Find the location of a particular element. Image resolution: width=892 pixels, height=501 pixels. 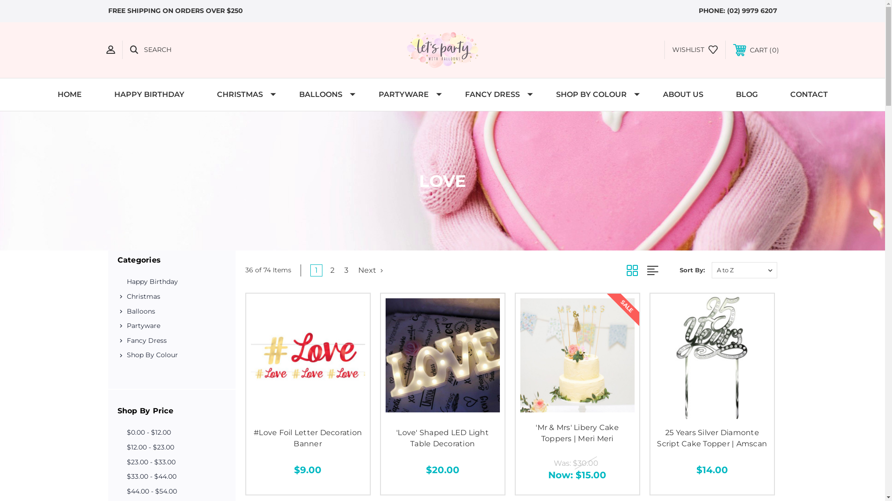

SHOP BY COLOUR is located at coordinates (593, 95).